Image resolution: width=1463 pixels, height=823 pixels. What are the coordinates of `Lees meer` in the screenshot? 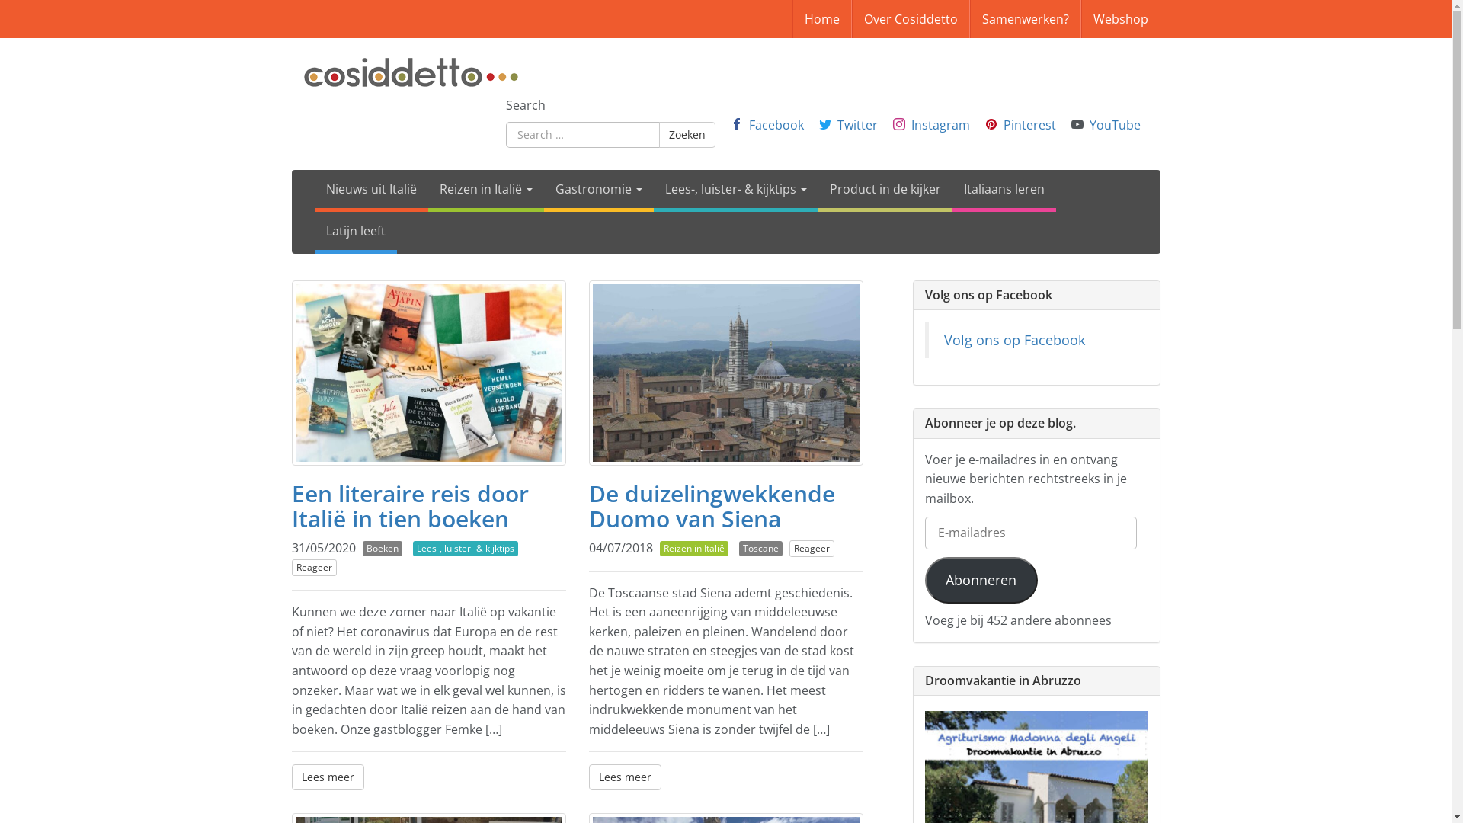 It's located at (328, 777).